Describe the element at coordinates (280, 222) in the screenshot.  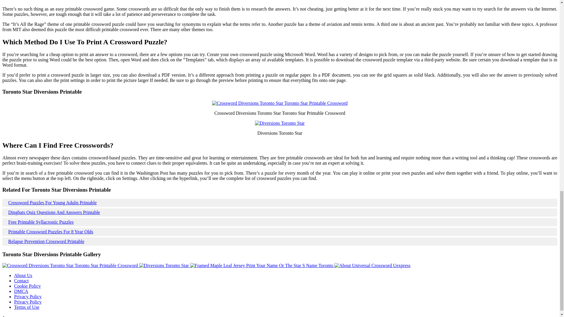
I see `Free Printable Syllacrostic Puzzles` at that location.